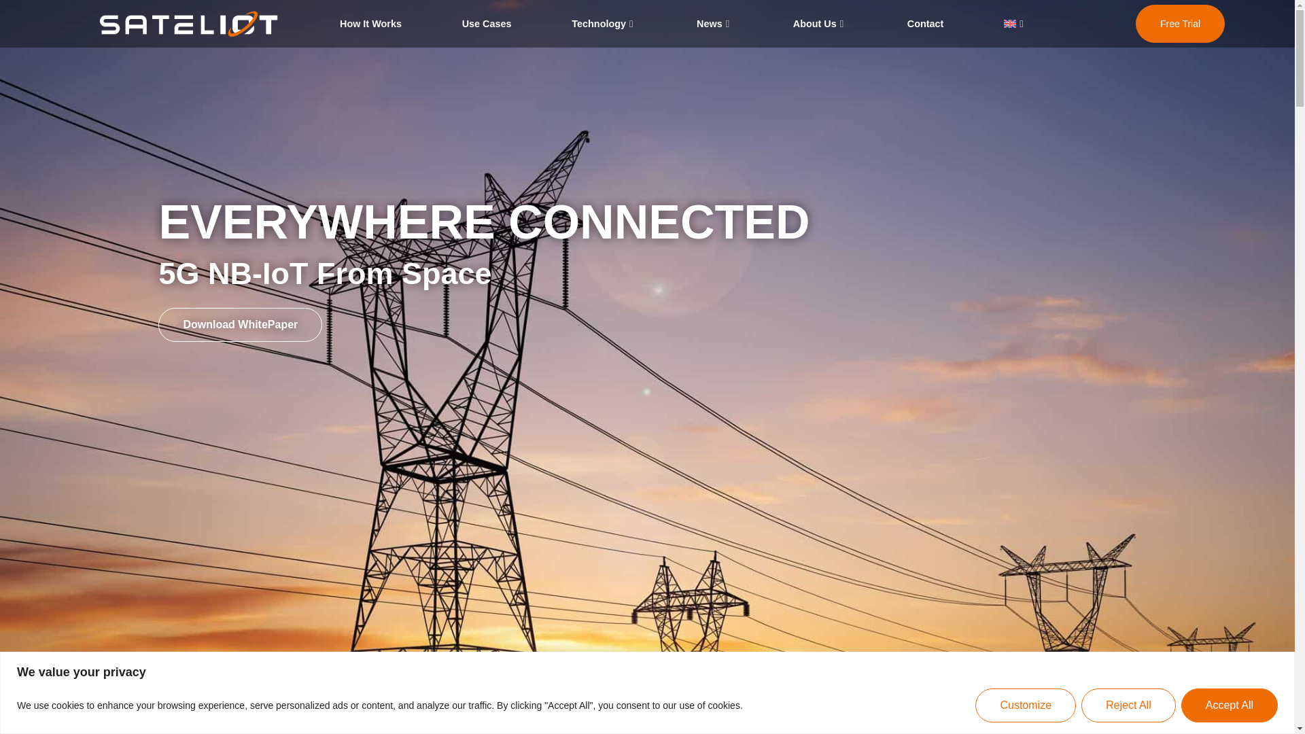 The width and height of the screenshot is (1305, 734). I want to click on Use Cases, so click(487, 24).